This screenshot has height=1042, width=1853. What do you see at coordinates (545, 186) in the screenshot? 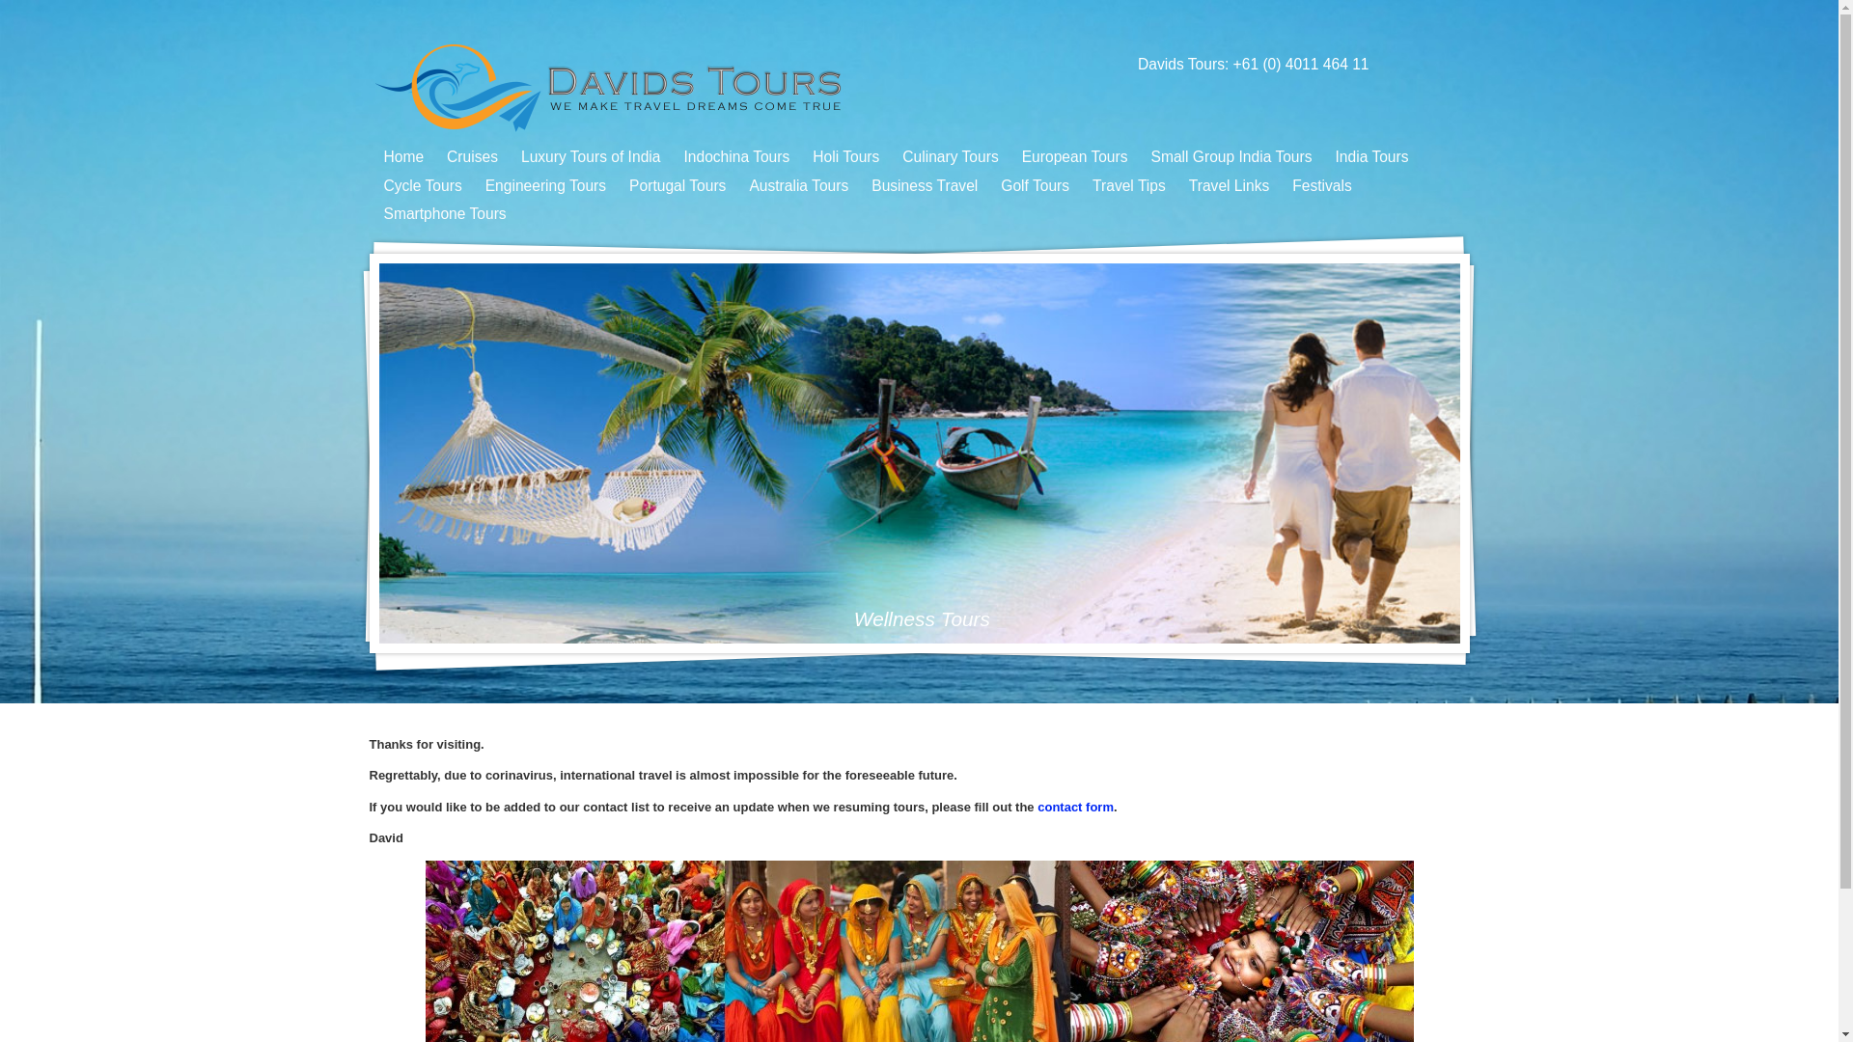
I see `Engineering Tours` at bounding box center [545, 186].